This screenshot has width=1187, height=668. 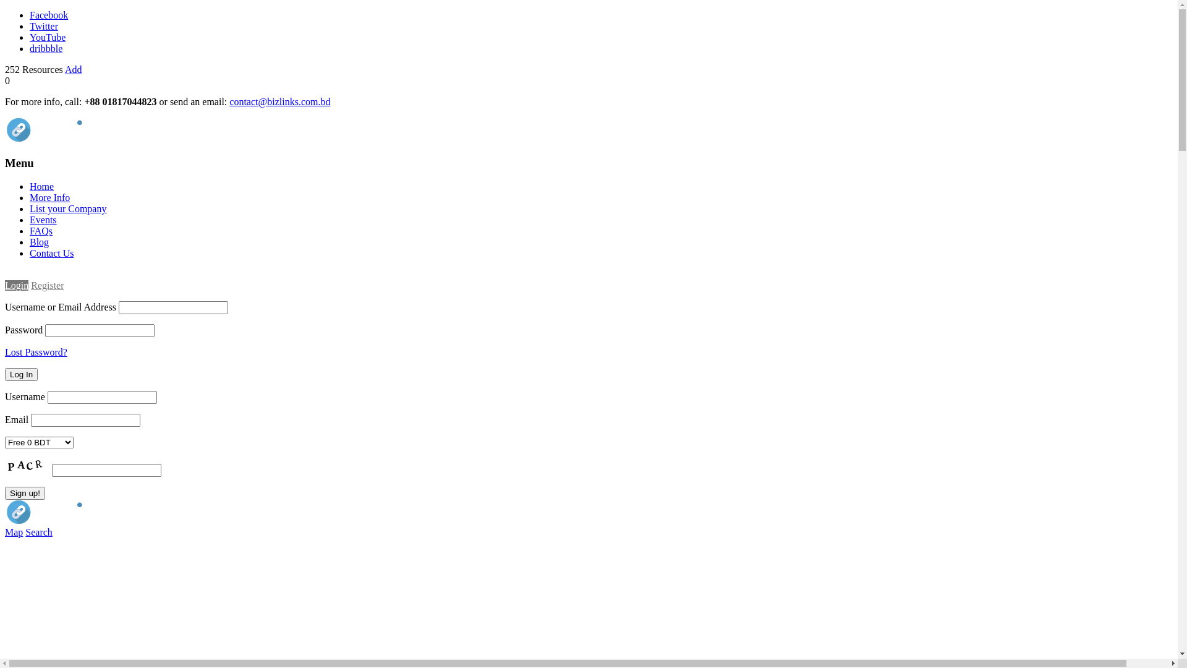 What do you see at coordinates (25, 494) in the screenshot?
I see `Sign up!` at bounding box center [25, 494].